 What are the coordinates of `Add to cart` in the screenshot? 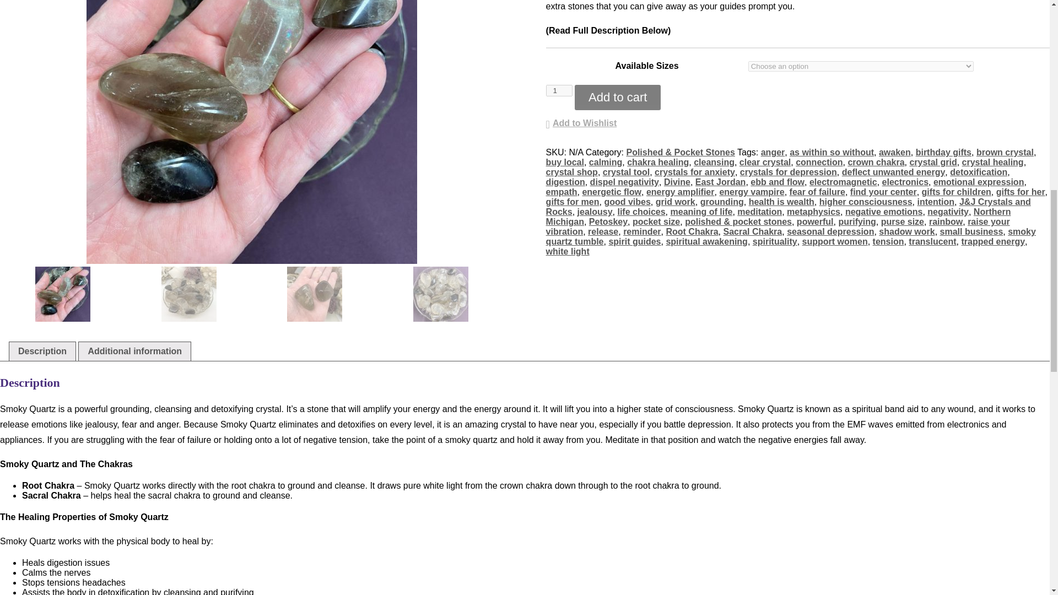 It's located at (617, 97).